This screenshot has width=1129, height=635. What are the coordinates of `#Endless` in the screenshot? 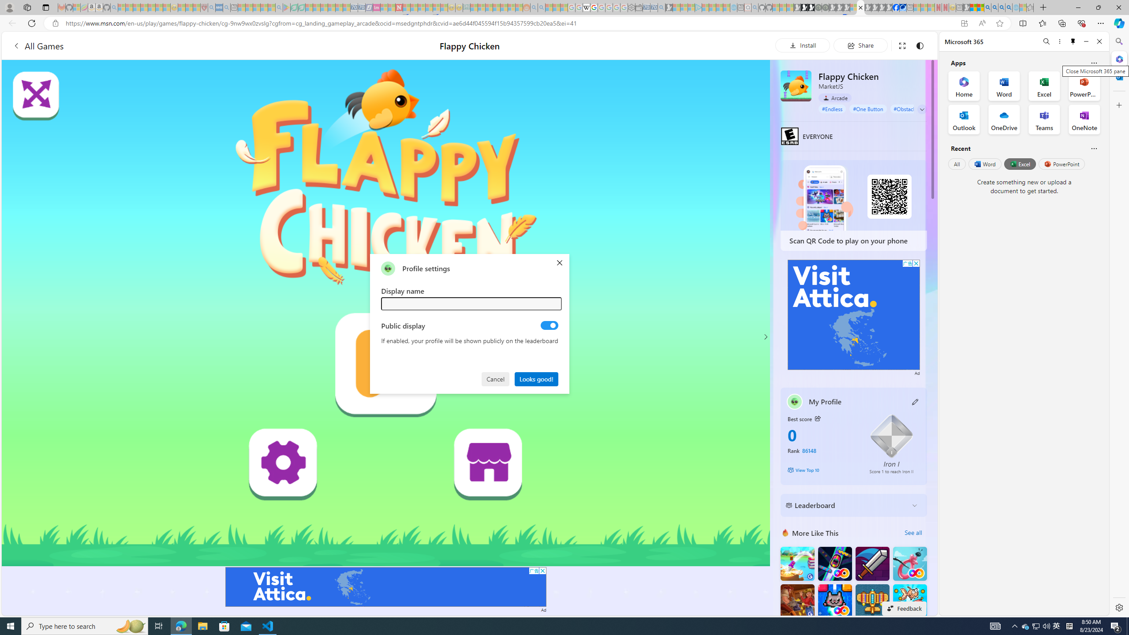 It's located at (833, 108).